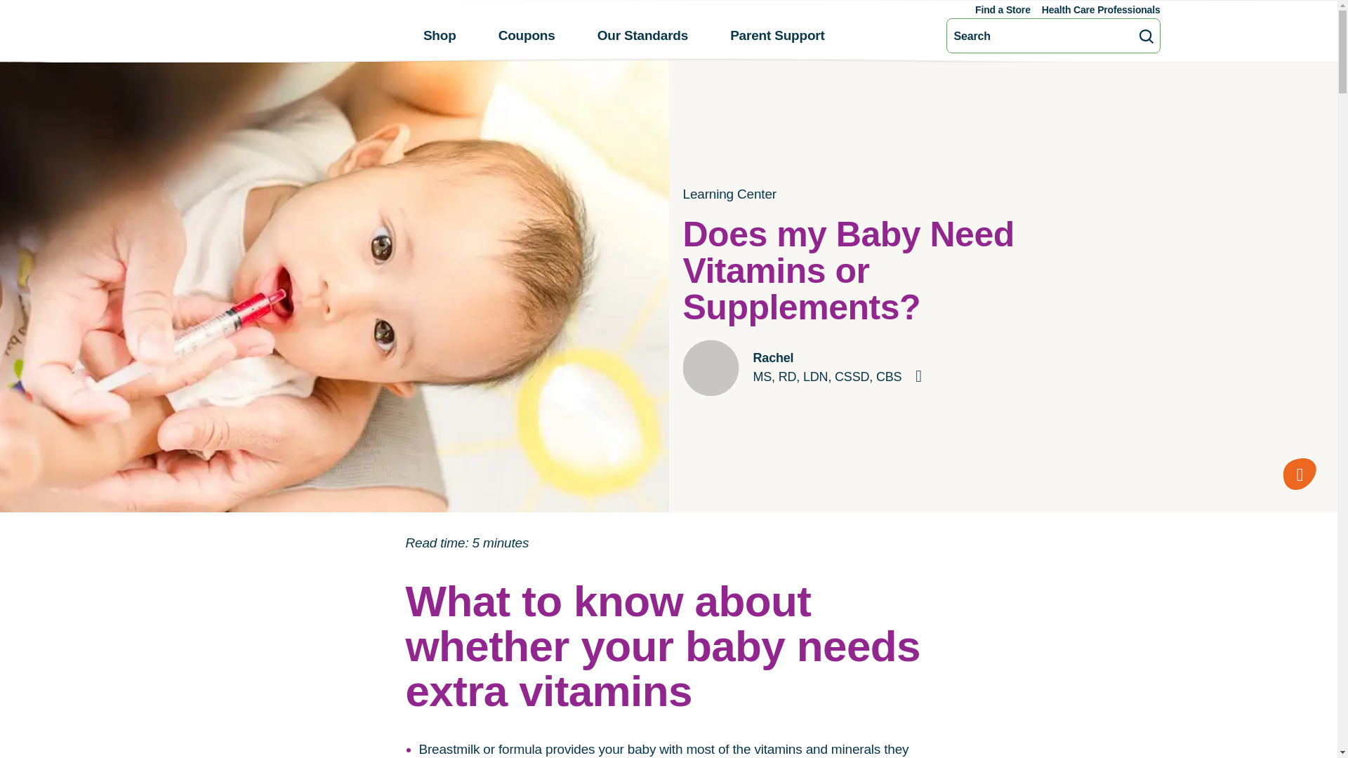 The height and width of the screenshot is (758, 1348). What do you see at coordinates (1003, 10) in the screenshot?
I see `Find a Store` at bounding box center [1003, 10].